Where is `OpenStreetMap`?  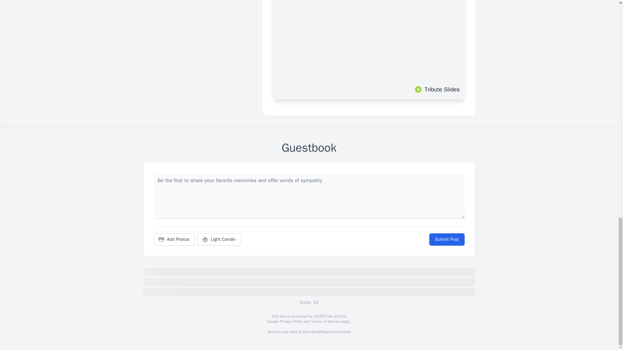
OpenStreetMap is located at coordinates (315, 332).